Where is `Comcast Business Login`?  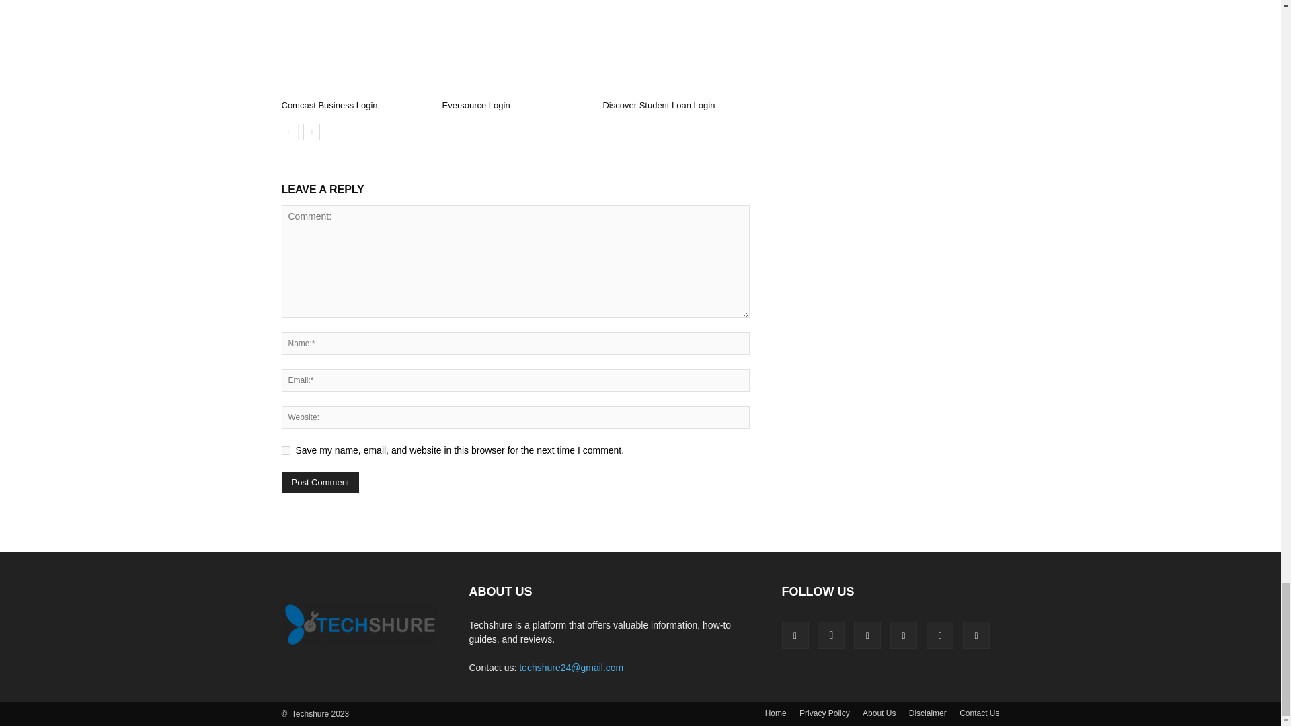
Comcast Business Login is located at coordinates (354, 47).